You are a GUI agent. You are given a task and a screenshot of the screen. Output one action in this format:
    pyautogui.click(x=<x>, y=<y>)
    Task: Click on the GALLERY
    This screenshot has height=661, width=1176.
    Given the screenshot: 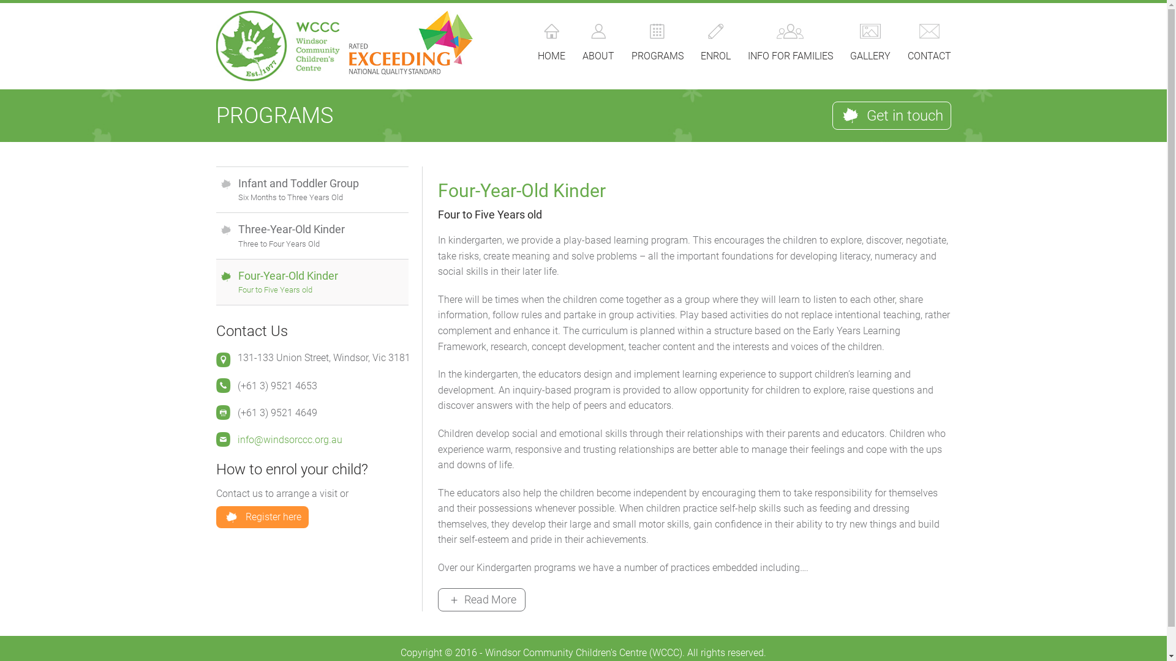 What is the action you would take?
    pyautogui.click(x=870, y=45)
    